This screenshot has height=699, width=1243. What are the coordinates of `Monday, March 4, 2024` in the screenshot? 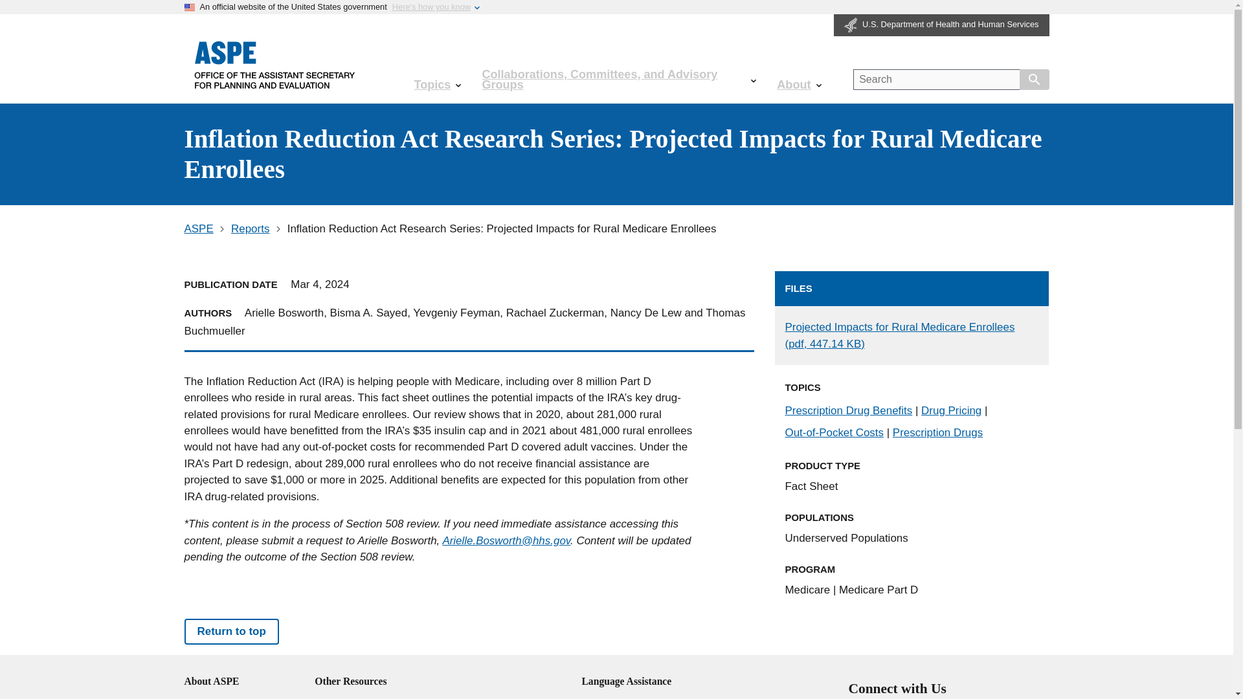 It's located at (320, 284).